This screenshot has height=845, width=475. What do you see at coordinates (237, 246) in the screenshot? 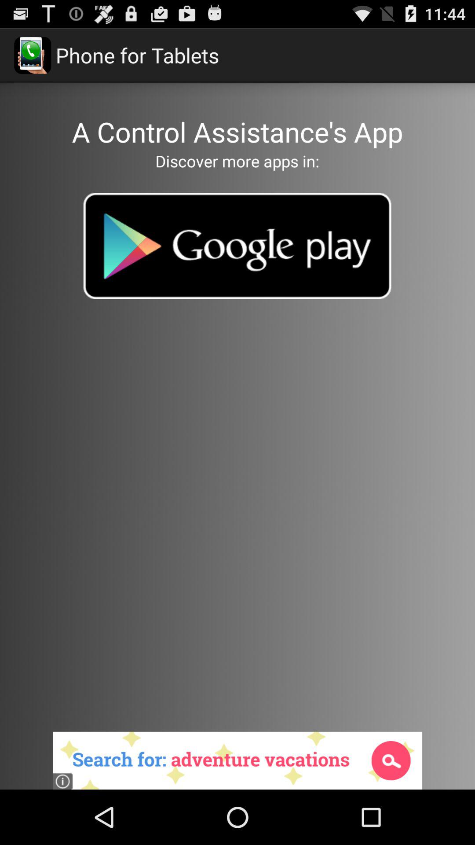
I see `click icon below discover more apps item` at bounding box center [237, 246].